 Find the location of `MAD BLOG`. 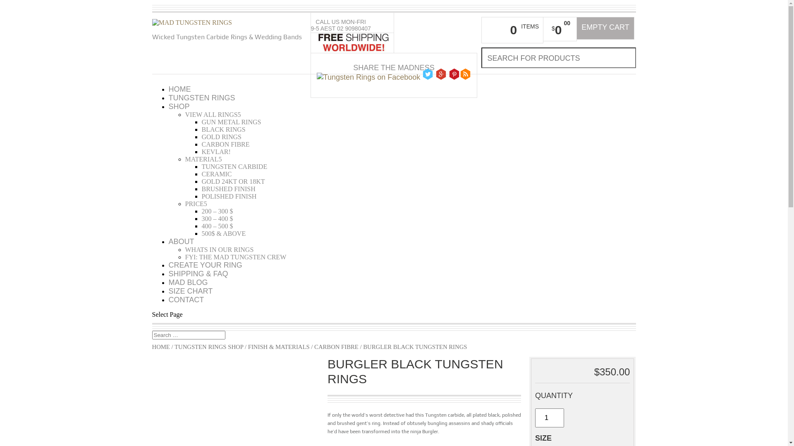

MAD BLOG is located at coordinates (189, 282).